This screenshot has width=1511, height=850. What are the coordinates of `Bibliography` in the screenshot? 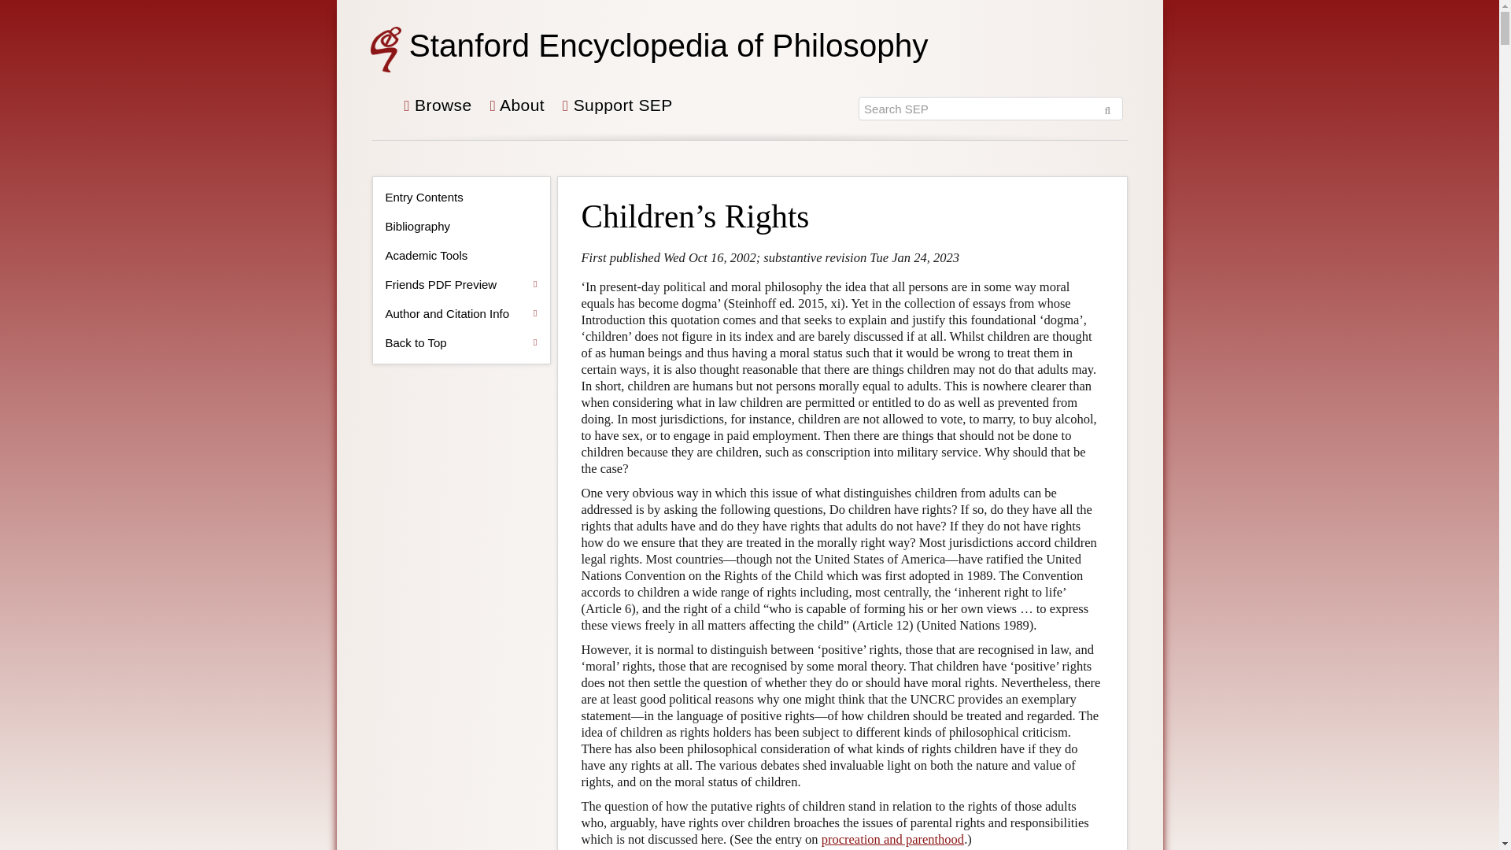 It's located at (461, 227).